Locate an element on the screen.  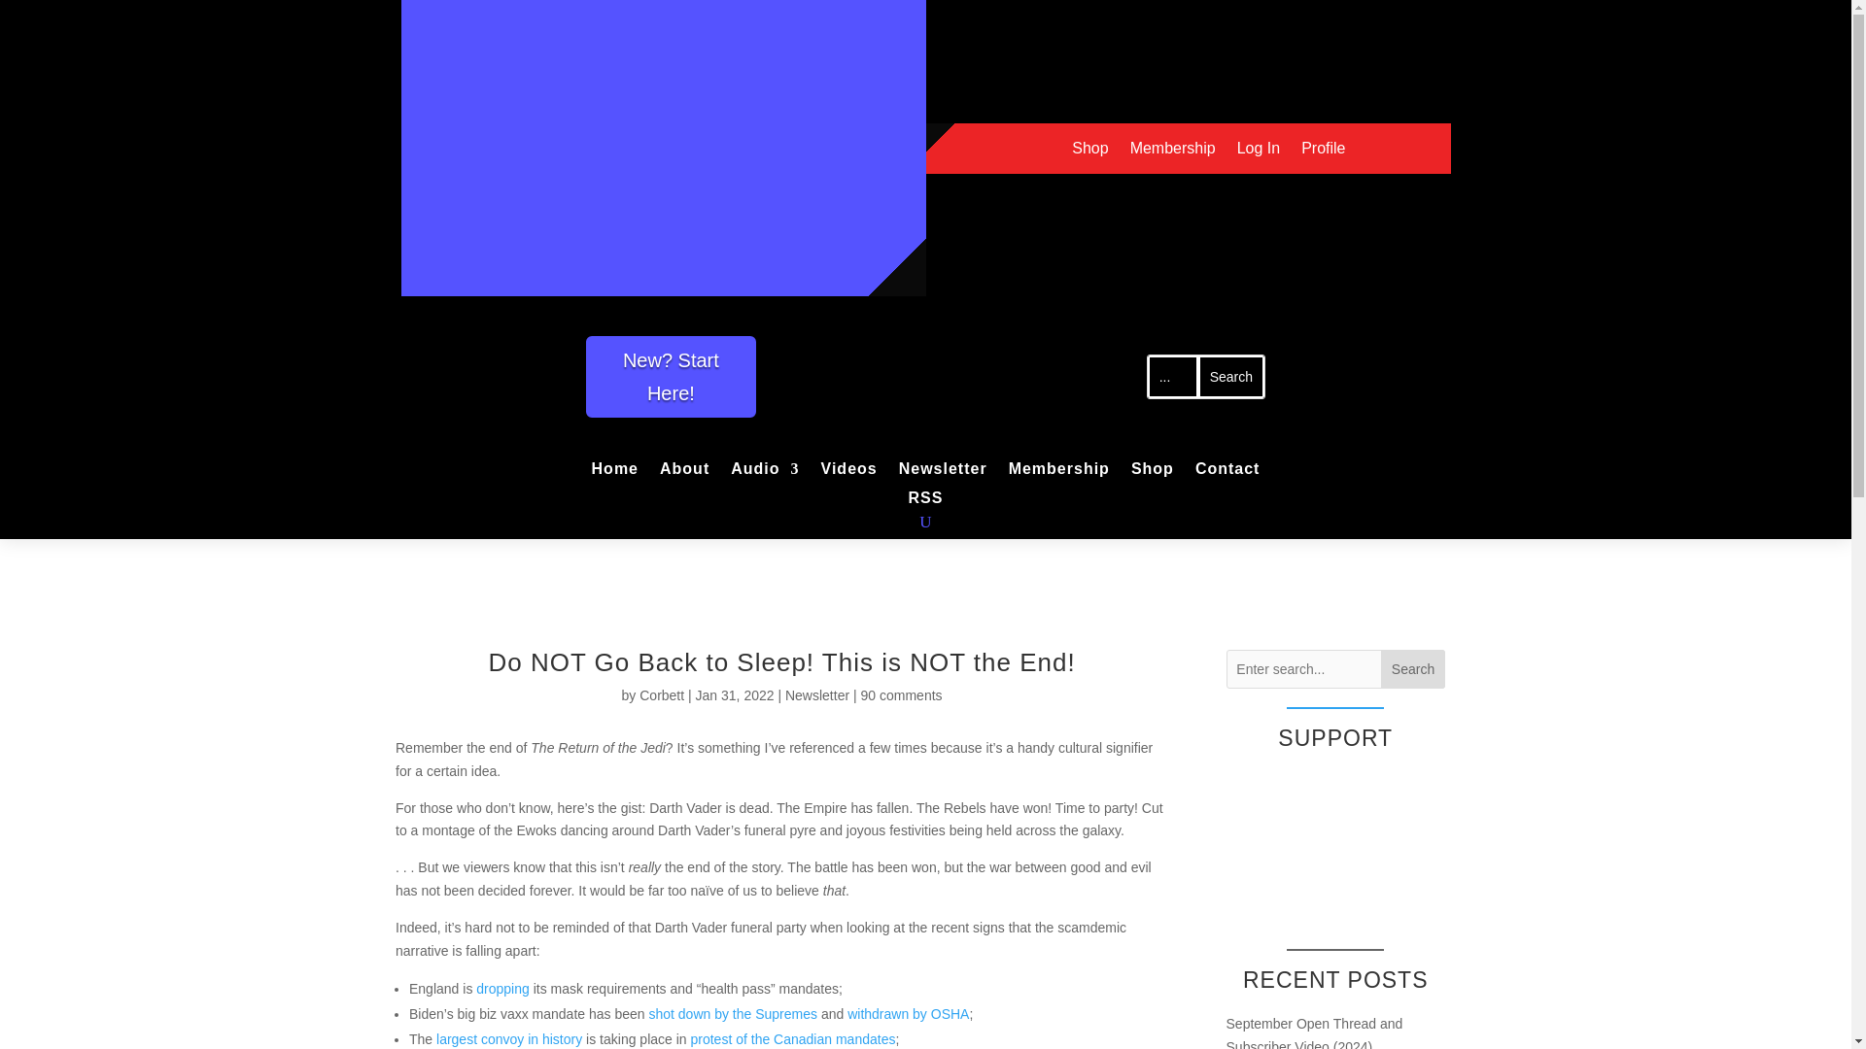
About is located at coordinates (684, 472).